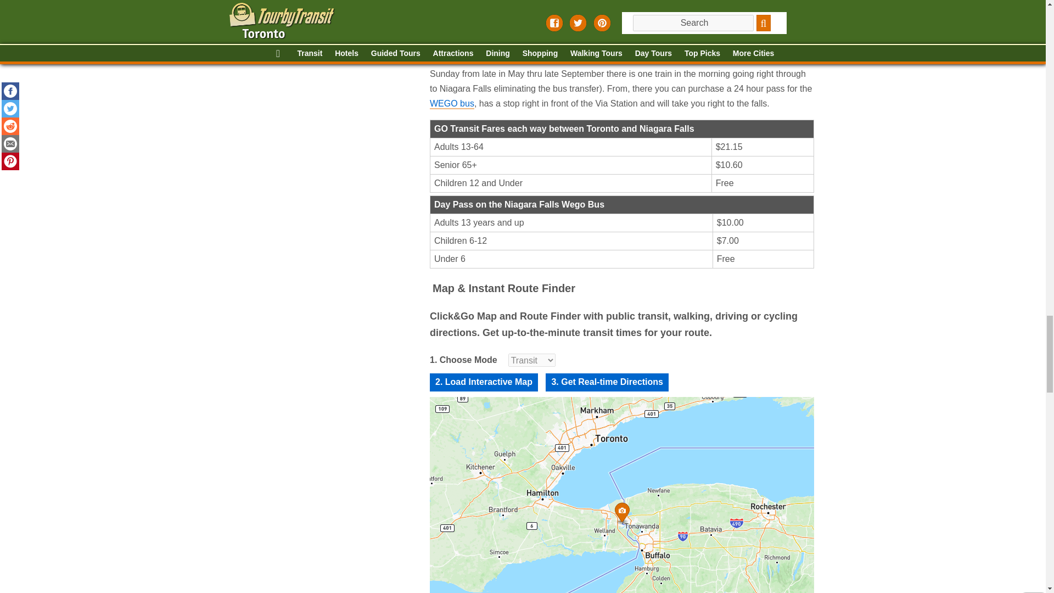 The width and height of the screenshot is (1054, 593). What do you see at coordinates (607, 382) in the screenshot?
I see `3. Get Real-time Directions` at bounding box center [607, 382].